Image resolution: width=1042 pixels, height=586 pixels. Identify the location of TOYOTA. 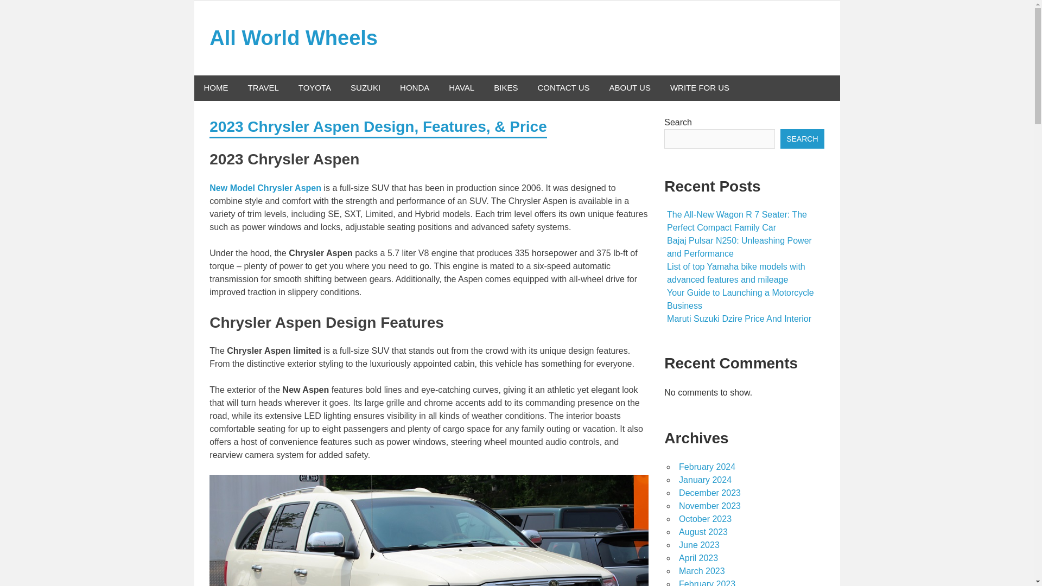
(314, 88).